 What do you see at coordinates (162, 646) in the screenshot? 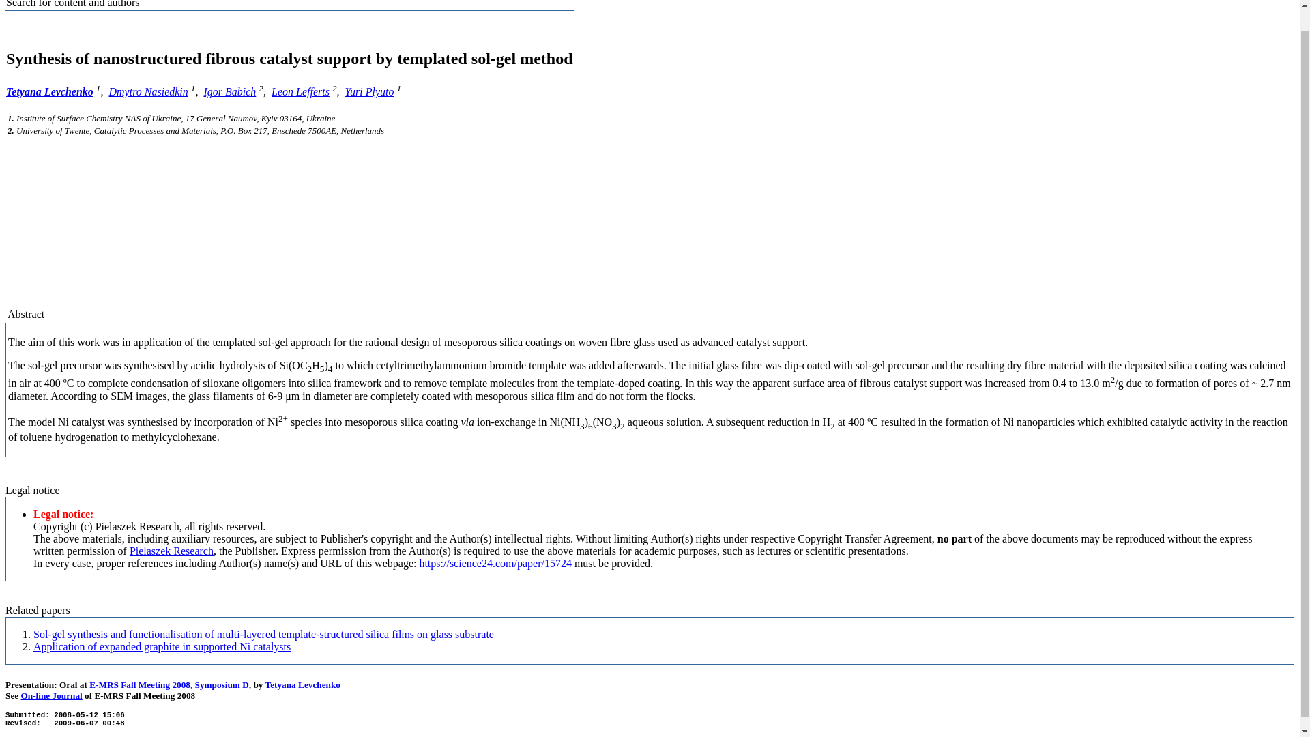
I see `Application of expanded graphite in supported Ni catalysts` at bounding box center [162, 646].